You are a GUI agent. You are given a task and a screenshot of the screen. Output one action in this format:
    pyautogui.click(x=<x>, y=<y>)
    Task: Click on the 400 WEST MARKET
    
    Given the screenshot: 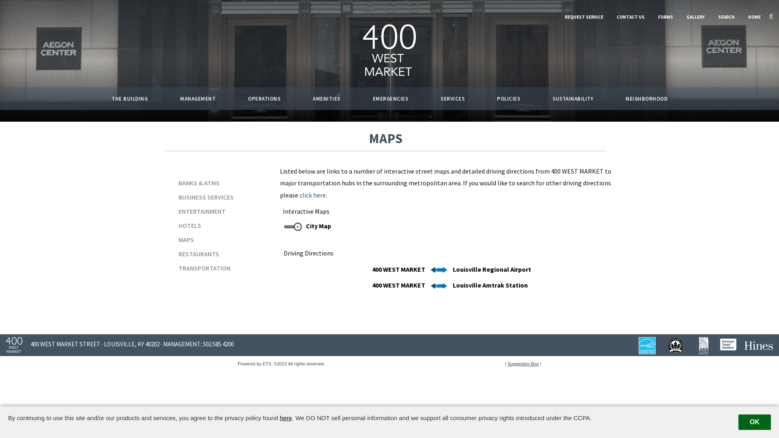 What is the action you would take?
    pyautogui.click(x=398, y=269)
    